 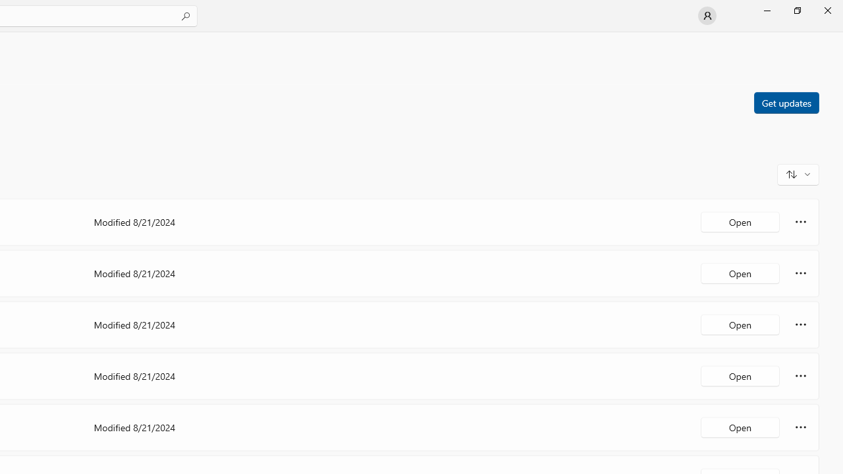 I want to click on User profile, so click(x=707, y=16).